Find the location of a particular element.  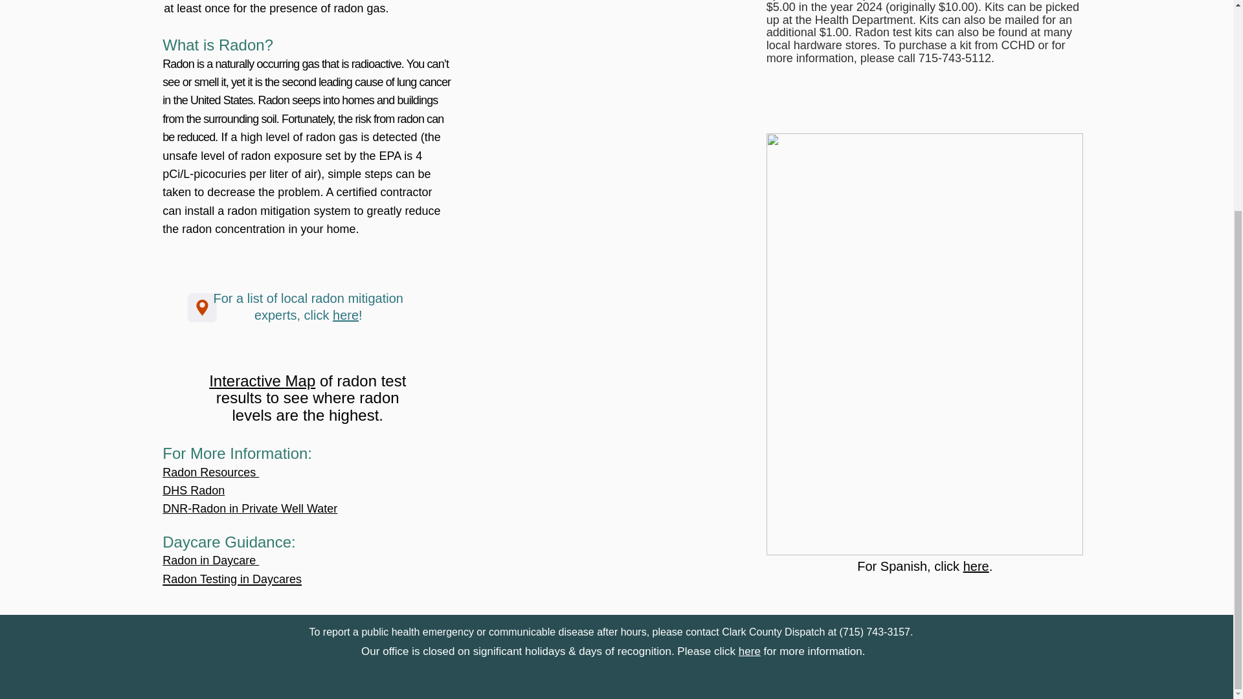

here is located at coordinates (750, 651).